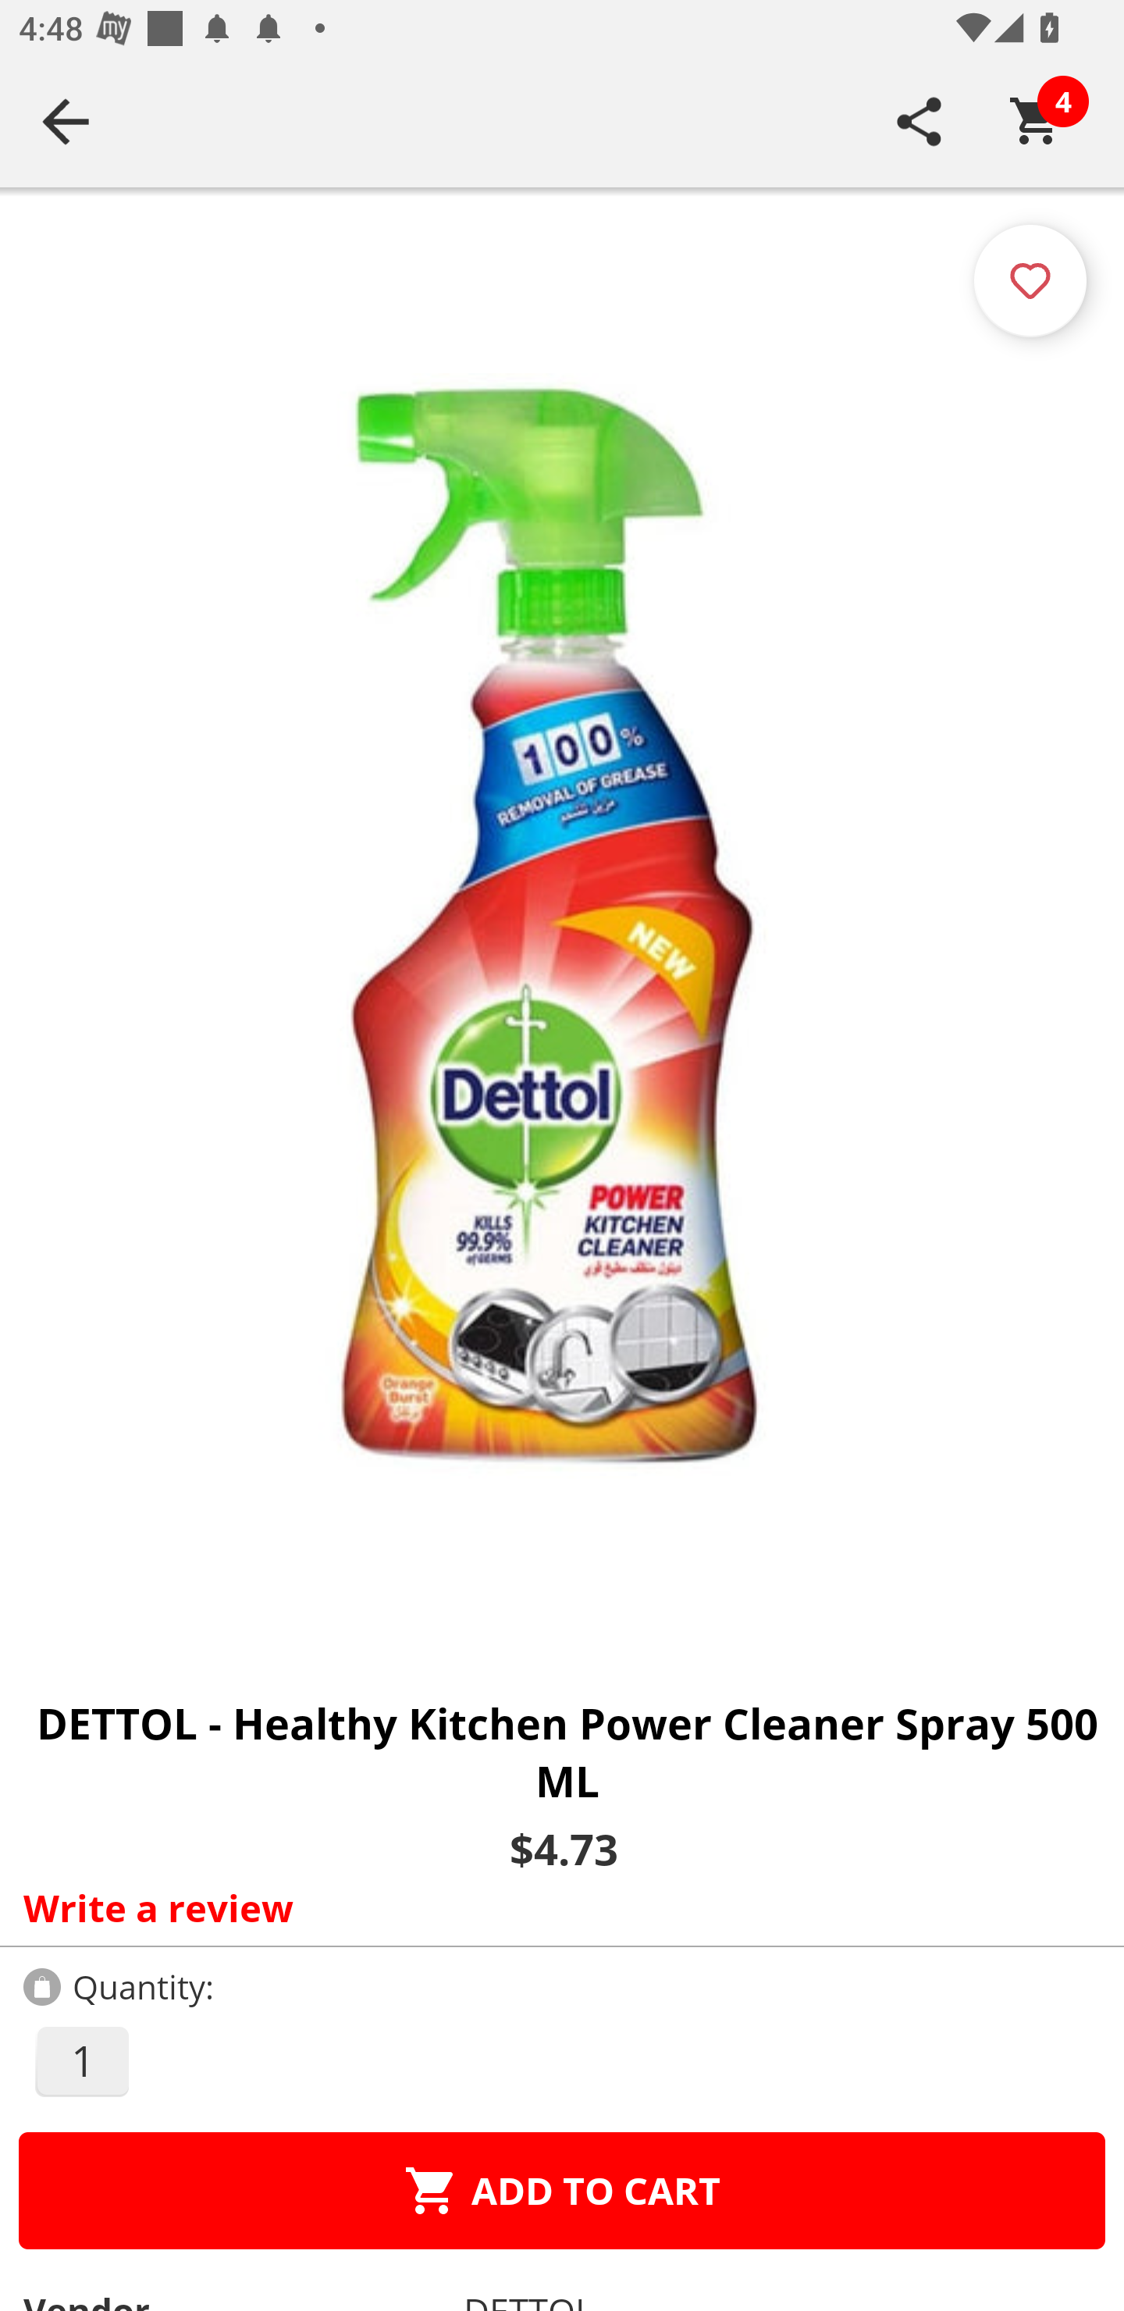 This screenshot has width=1124, height=2311. What do you see at coordinates (556, 1907) in the screenshot?
I see `Write a review` at bounding box center [556, 1907].